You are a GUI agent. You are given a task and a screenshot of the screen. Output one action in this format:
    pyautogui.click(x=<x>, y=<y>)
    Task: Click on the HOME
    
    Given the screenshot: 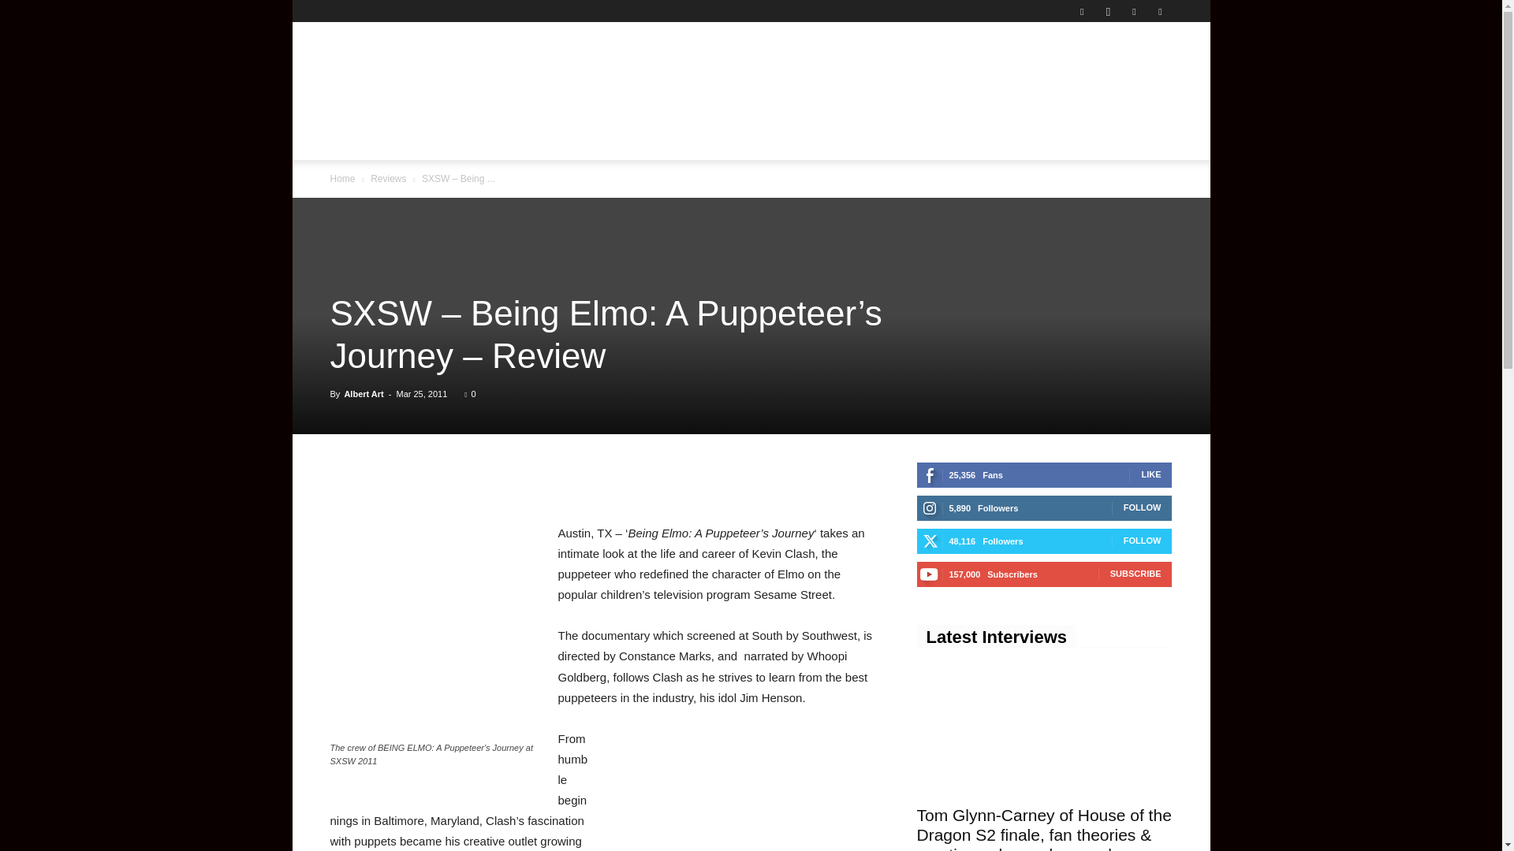 What is the action you would take?
    pyautogui.click(x=356, y=141)
    